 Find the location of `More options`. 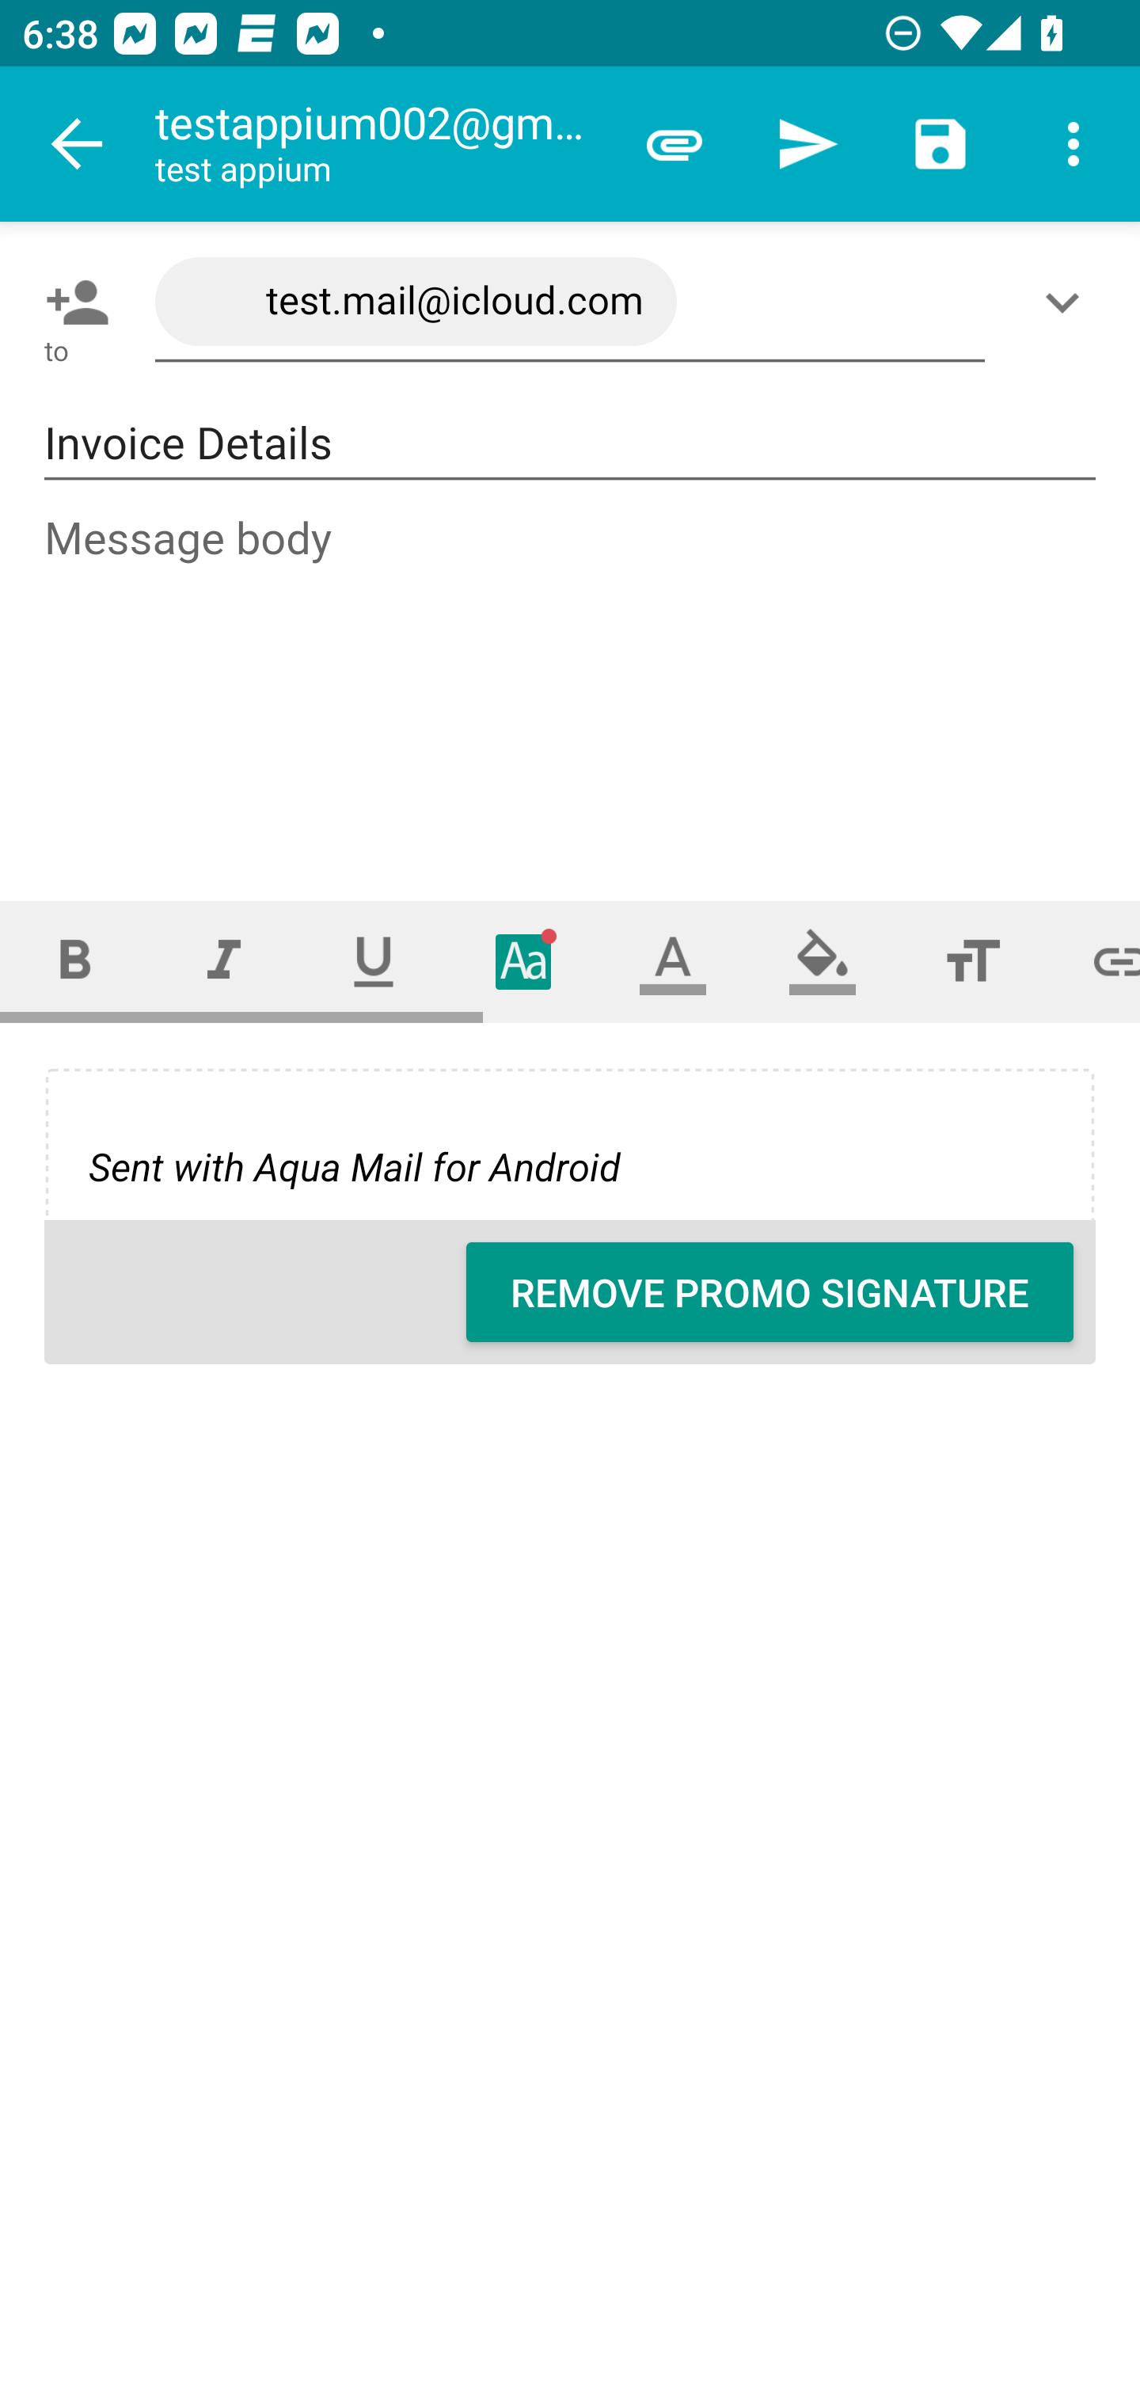

More options is located at coordinates (1073, 144).